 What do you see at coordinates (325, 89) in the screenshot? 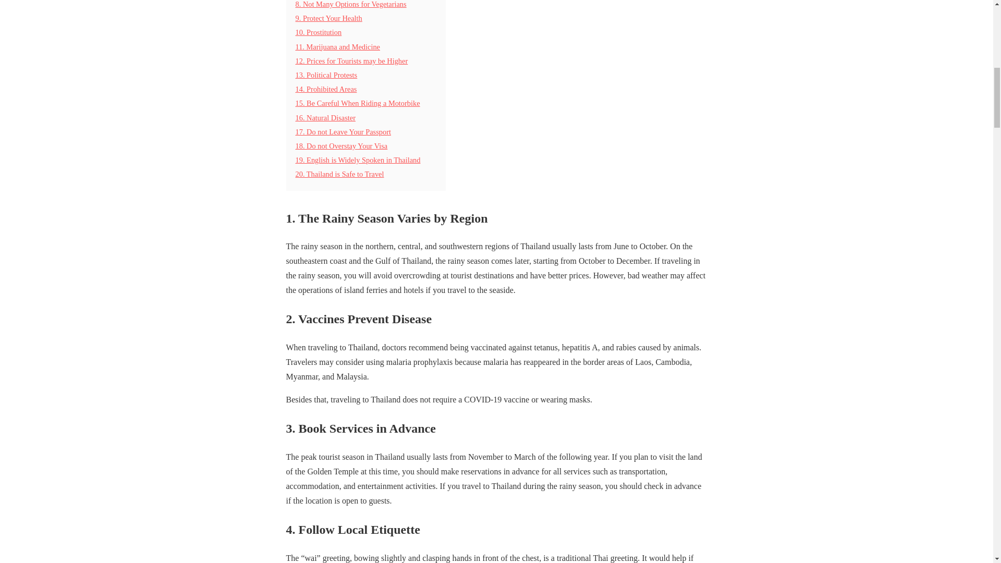
I see `14. Prohibited Areas` at bounding box center [325, 89].